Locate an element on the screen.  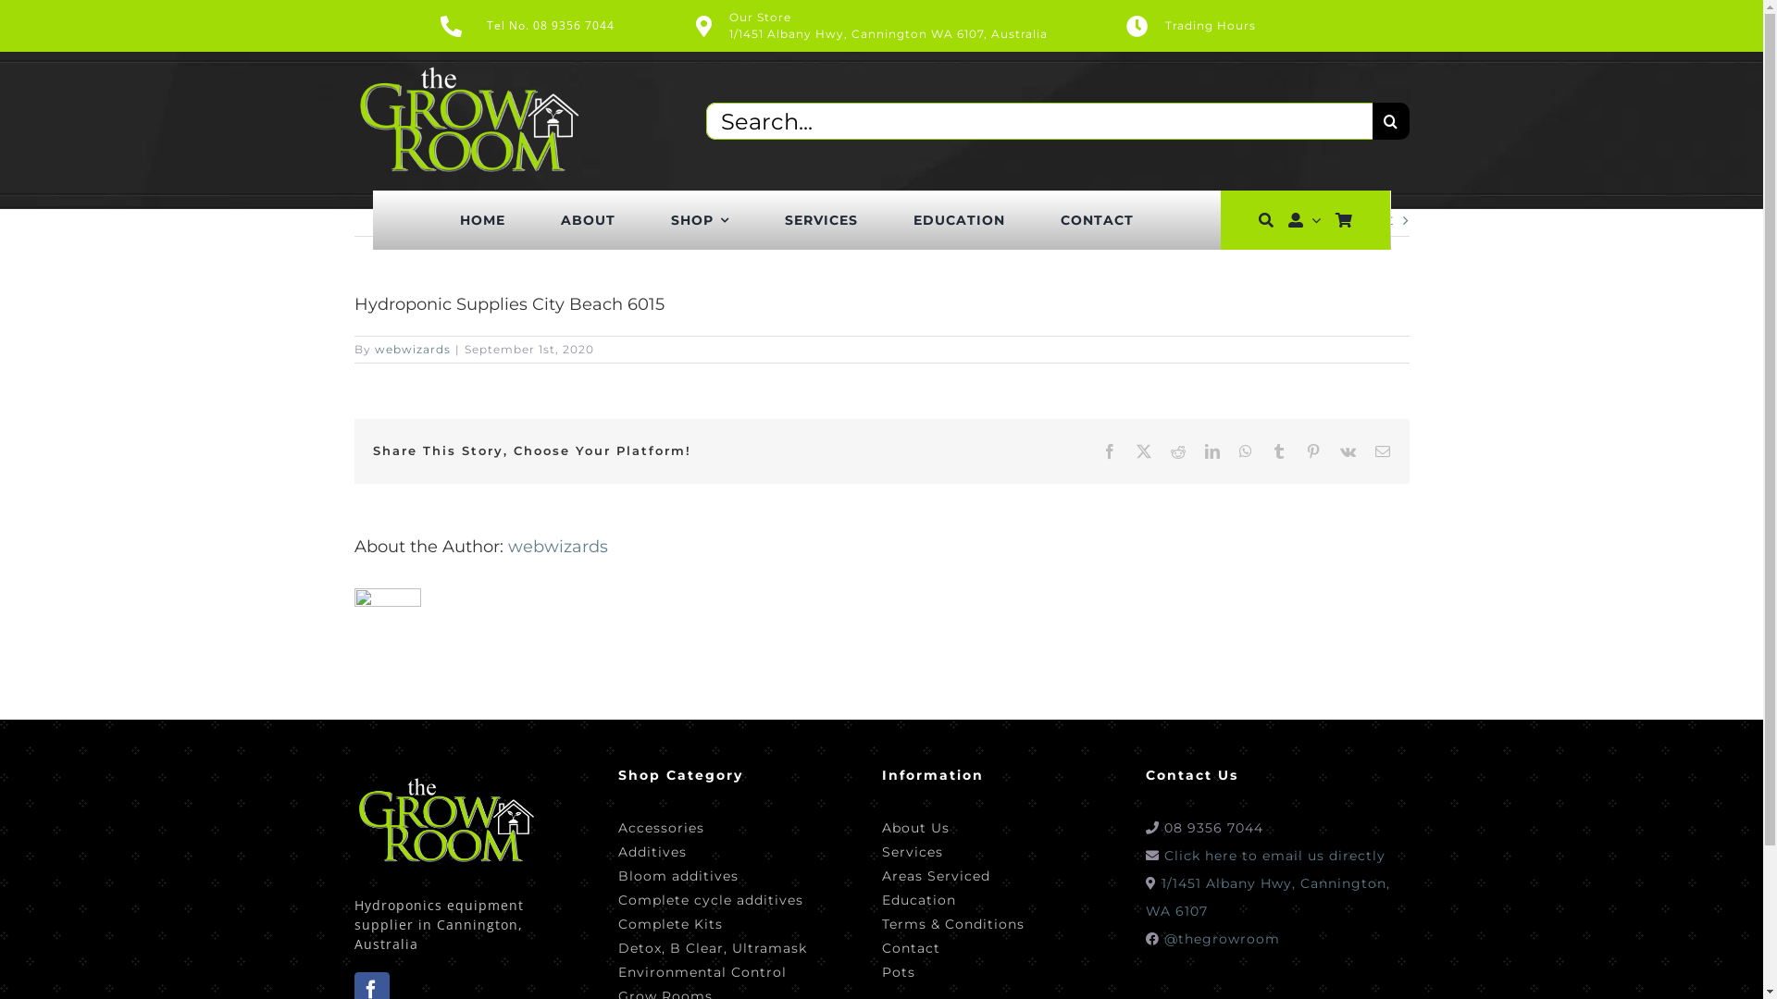
LinkedIn is located at coordinates (1212, 451).